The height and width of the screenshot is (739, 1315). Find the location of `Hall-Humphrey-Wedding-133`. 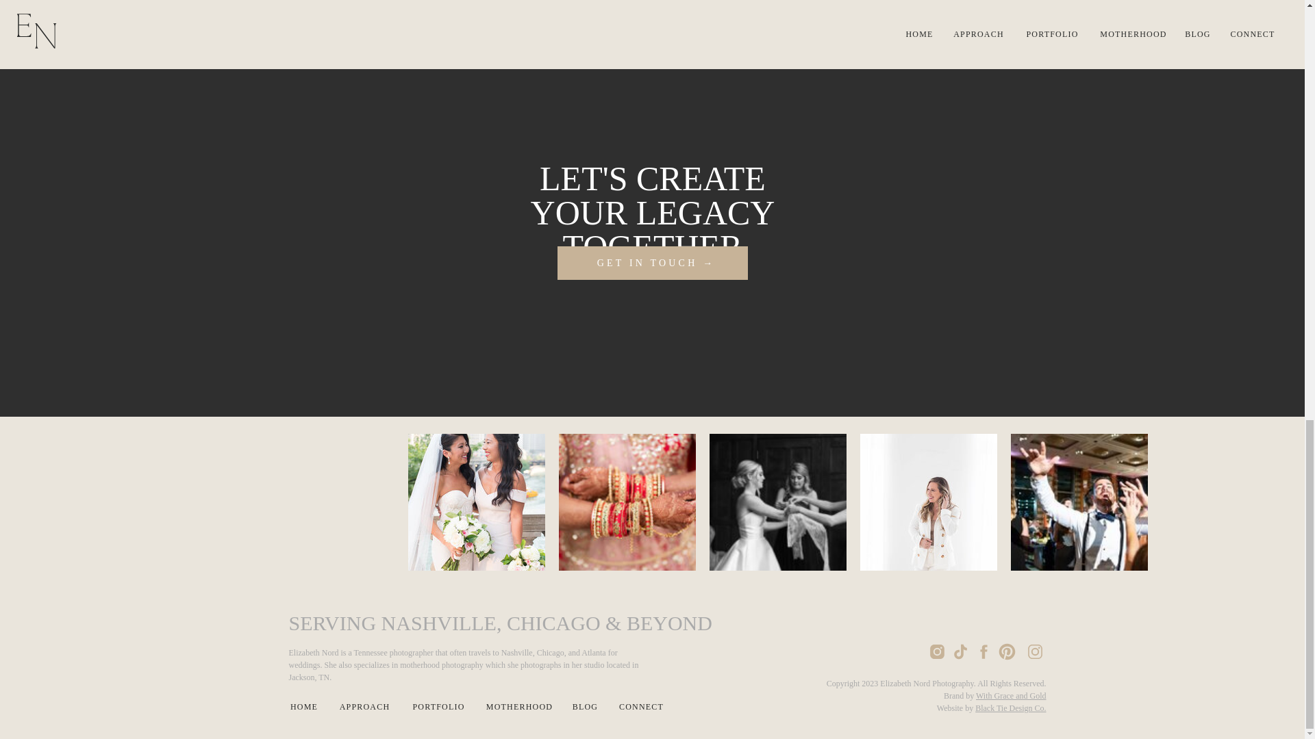

Hall-Humphrey-Wedding-133 is located at coordinates (778, 502).